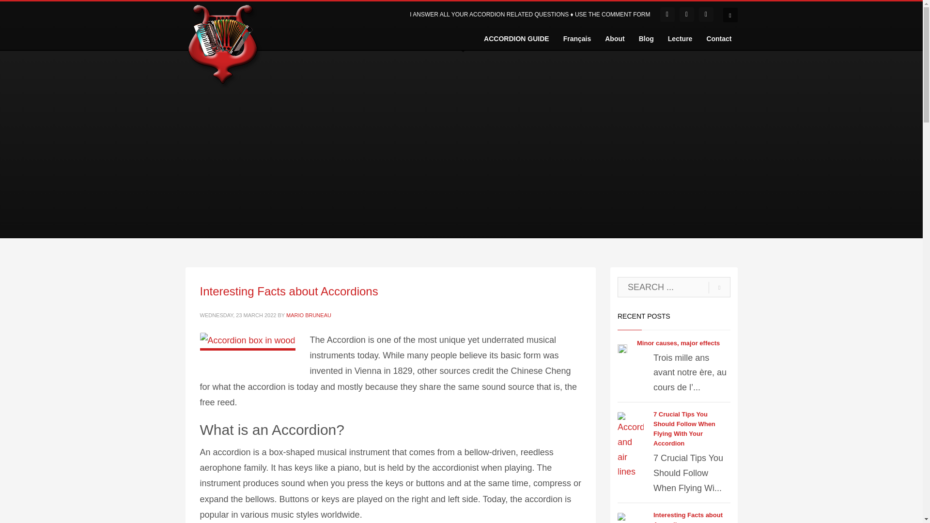 This screenshot has width=930, height=523. What do you see at coordinates (516, 38) in the screenshot?
I see `ACCORDION GUIDE` at bounding box center [516, 38].